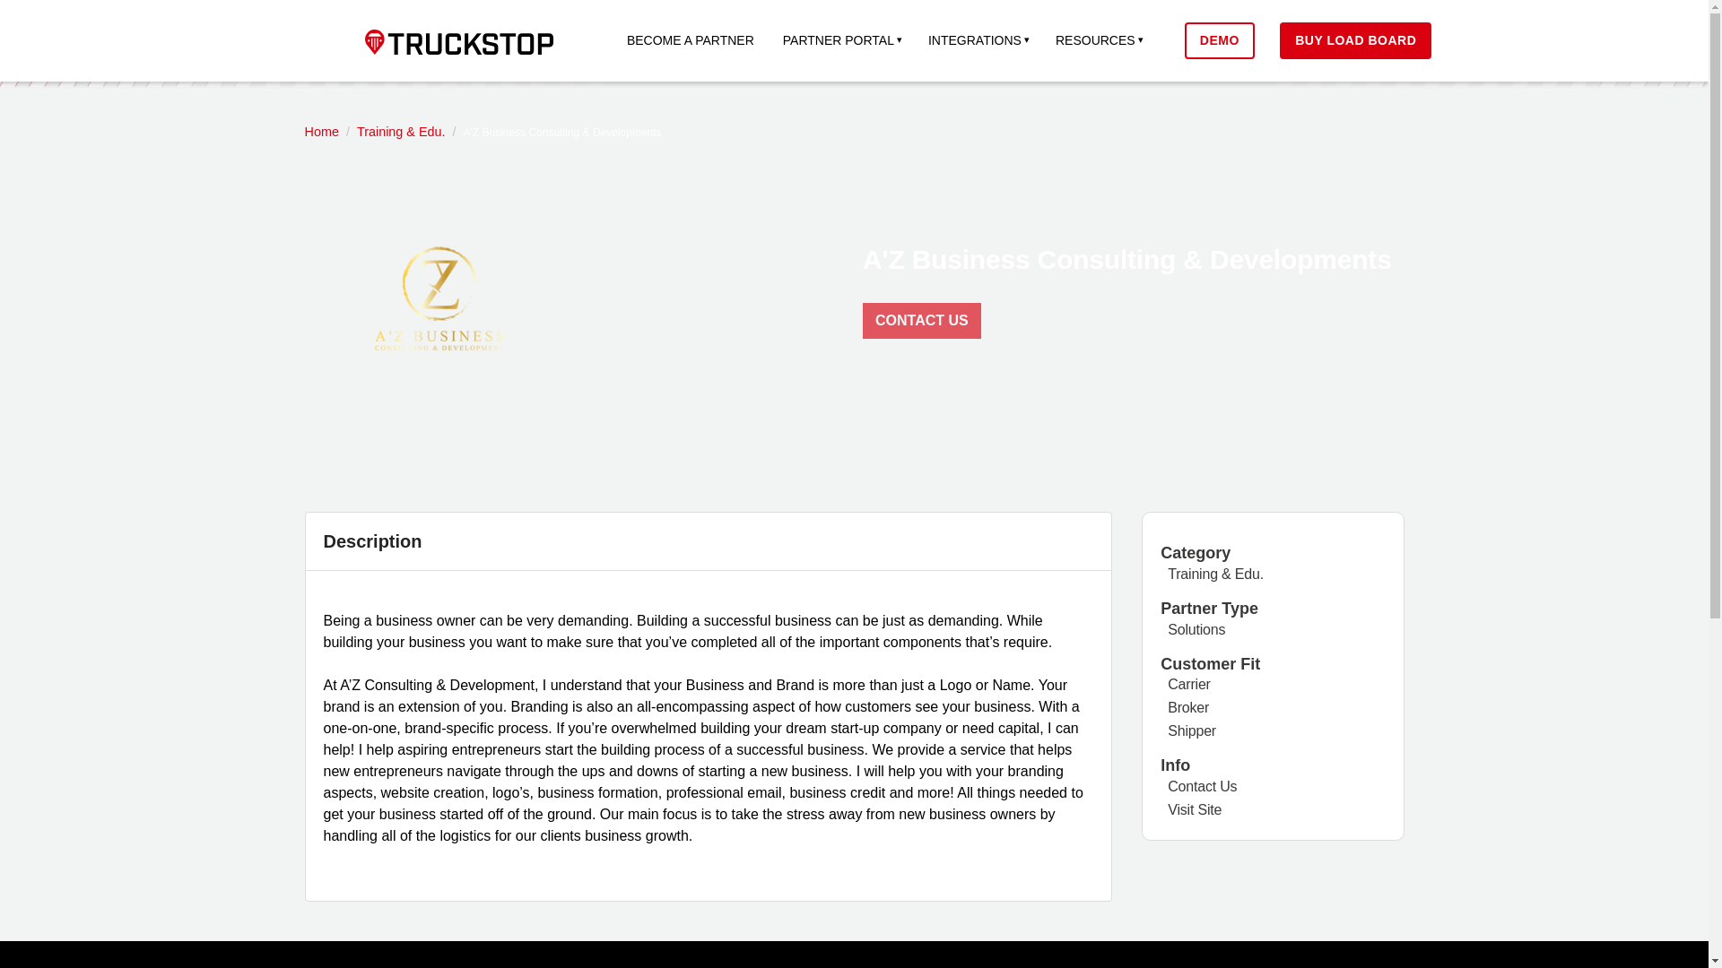 The width and height of the screenshot is (1722, 968). What do you see at coordinates (1098, 40) in the screenshot?
I see `RESOURCES` at bounding box center [1098, 40].